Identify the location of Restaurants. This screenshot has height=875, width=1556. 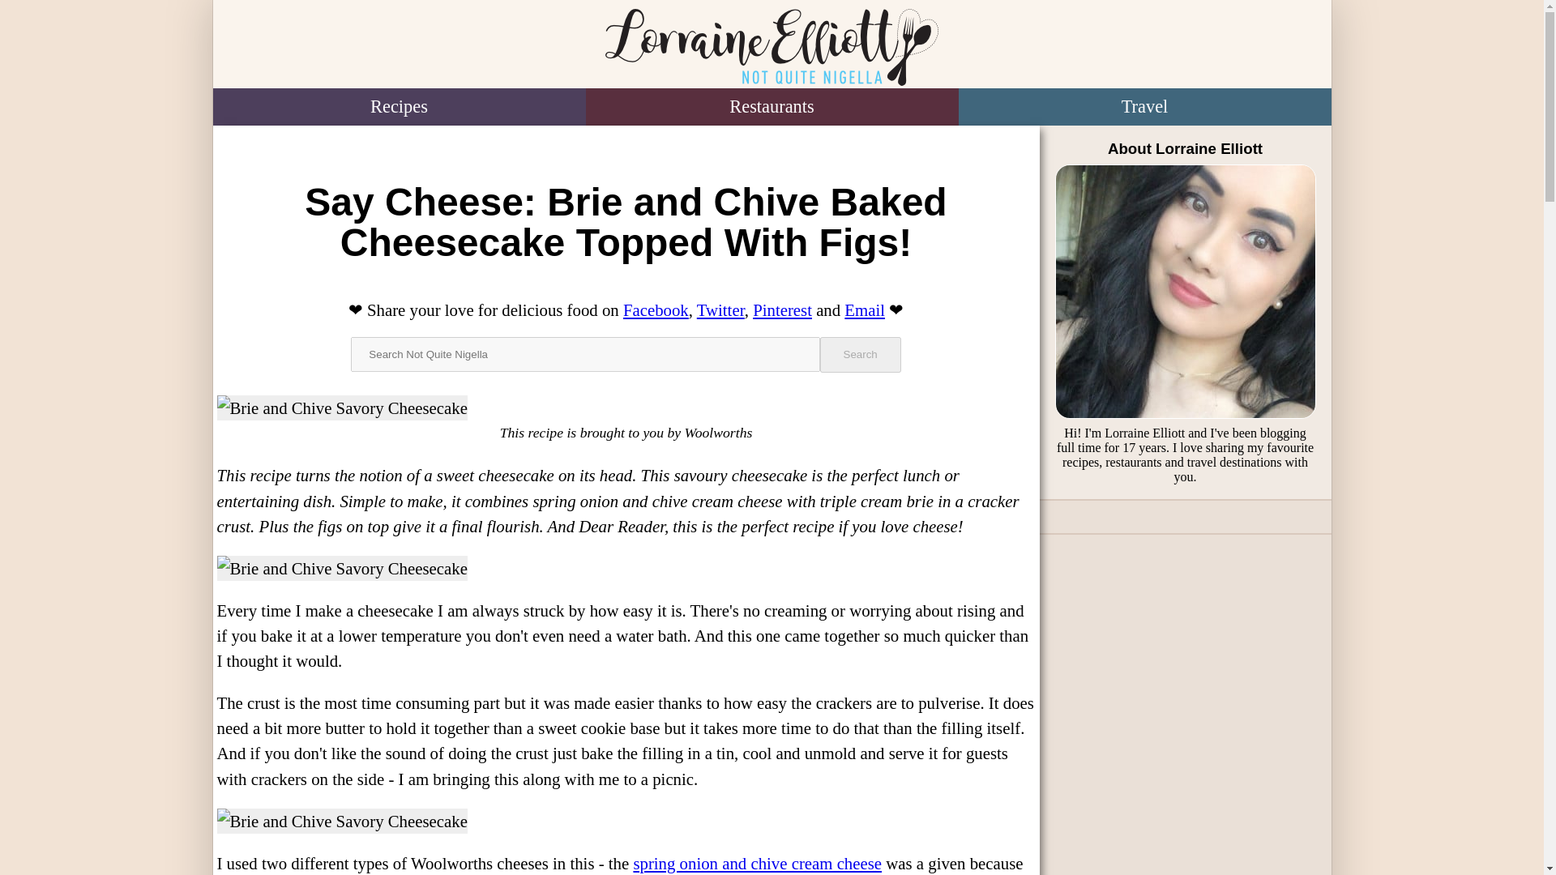
(772, 107).